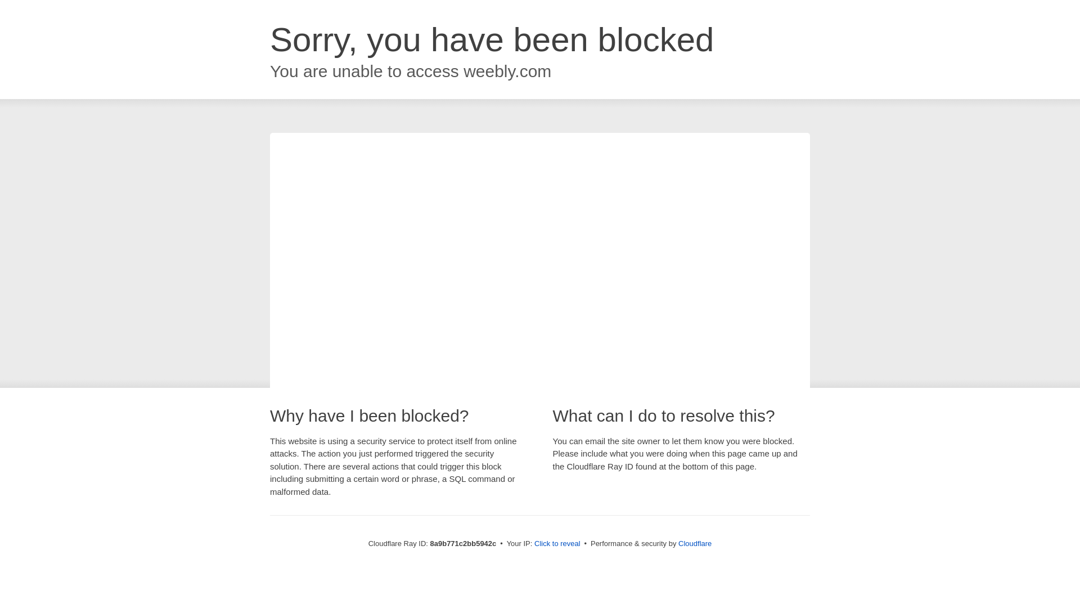 This screenshot has height=608, width=1080. I want to click on Click to reveal, so click(557, 544).